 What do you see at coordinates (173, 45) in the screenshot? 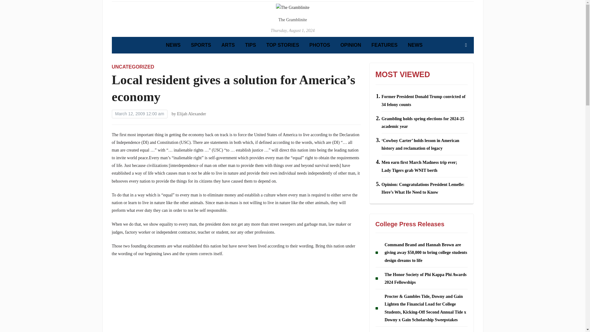
I see `NEWS` at bounding box center [173, 45].